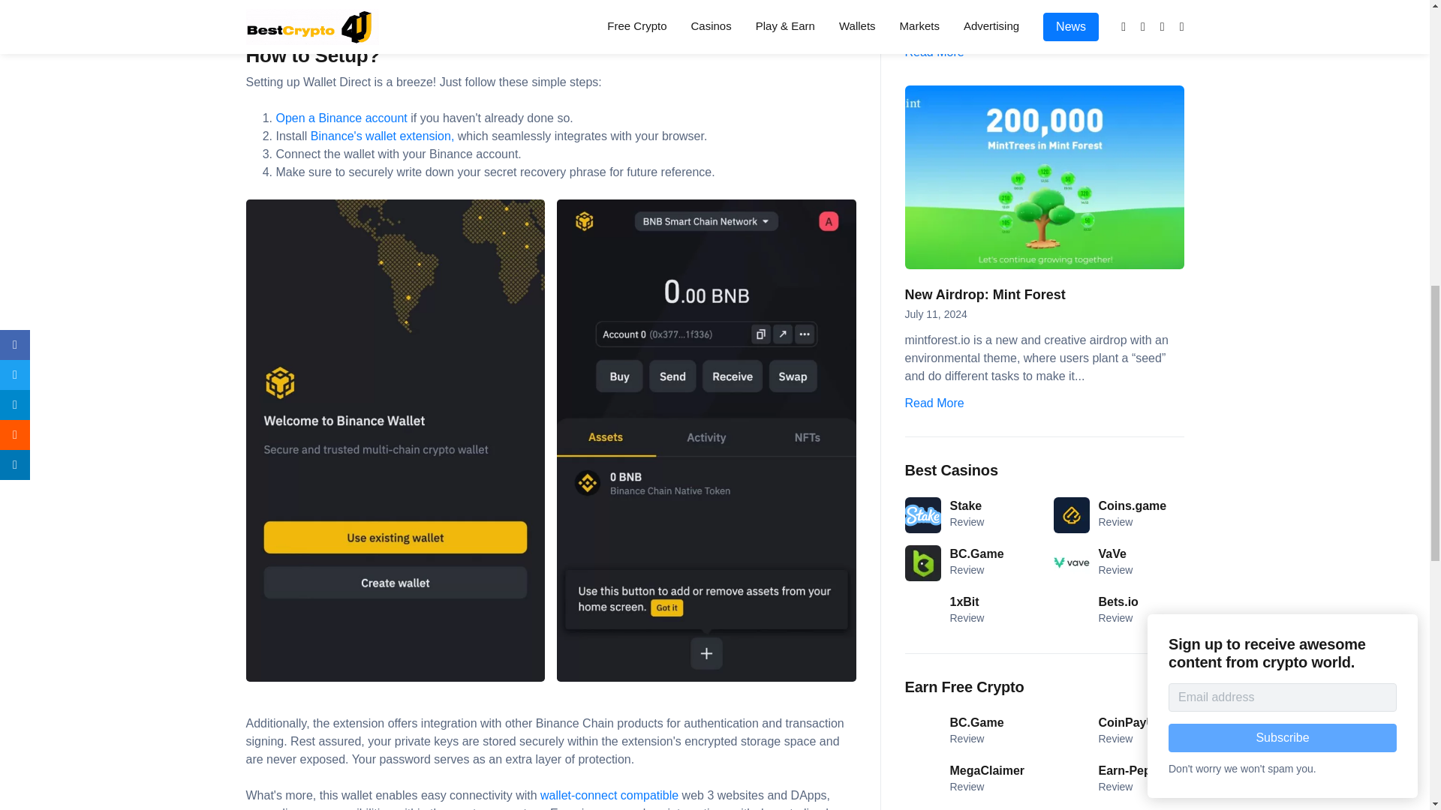  What do you see at coordinates (967, 569) in the screenshot?
I see `Review` at bounding box center [967, 569].